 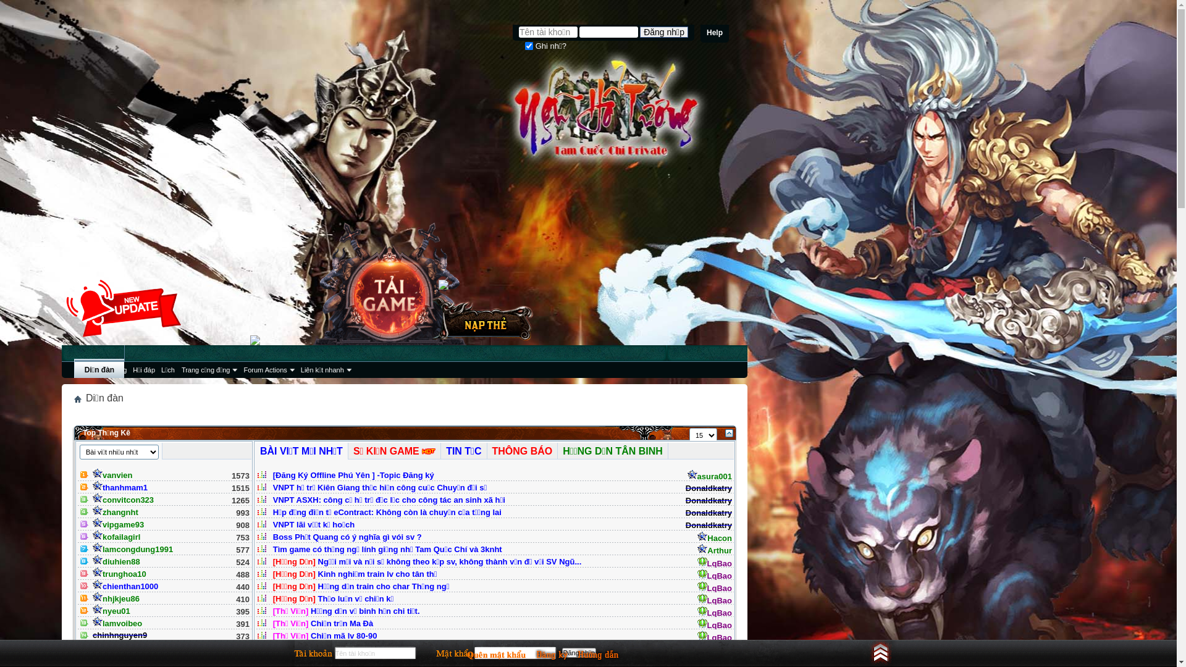 What do you see at coordinates (709, 513) in the screenshot?
I see `Donaldkatry` at bounding box center [709, 513].